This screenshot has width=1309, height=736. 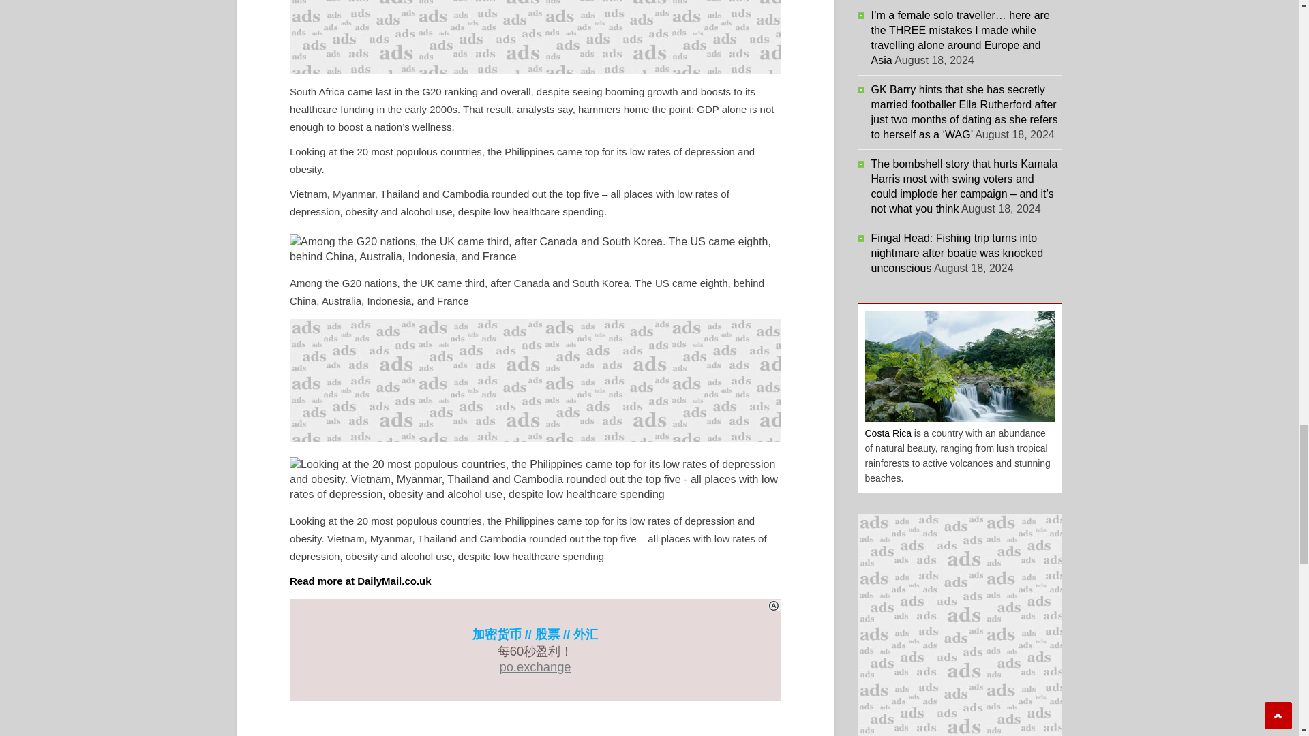 What do you see at coordinates (888, 433) in the screenshot?
I see `Costa Rica` at bounding box center [888, 433].